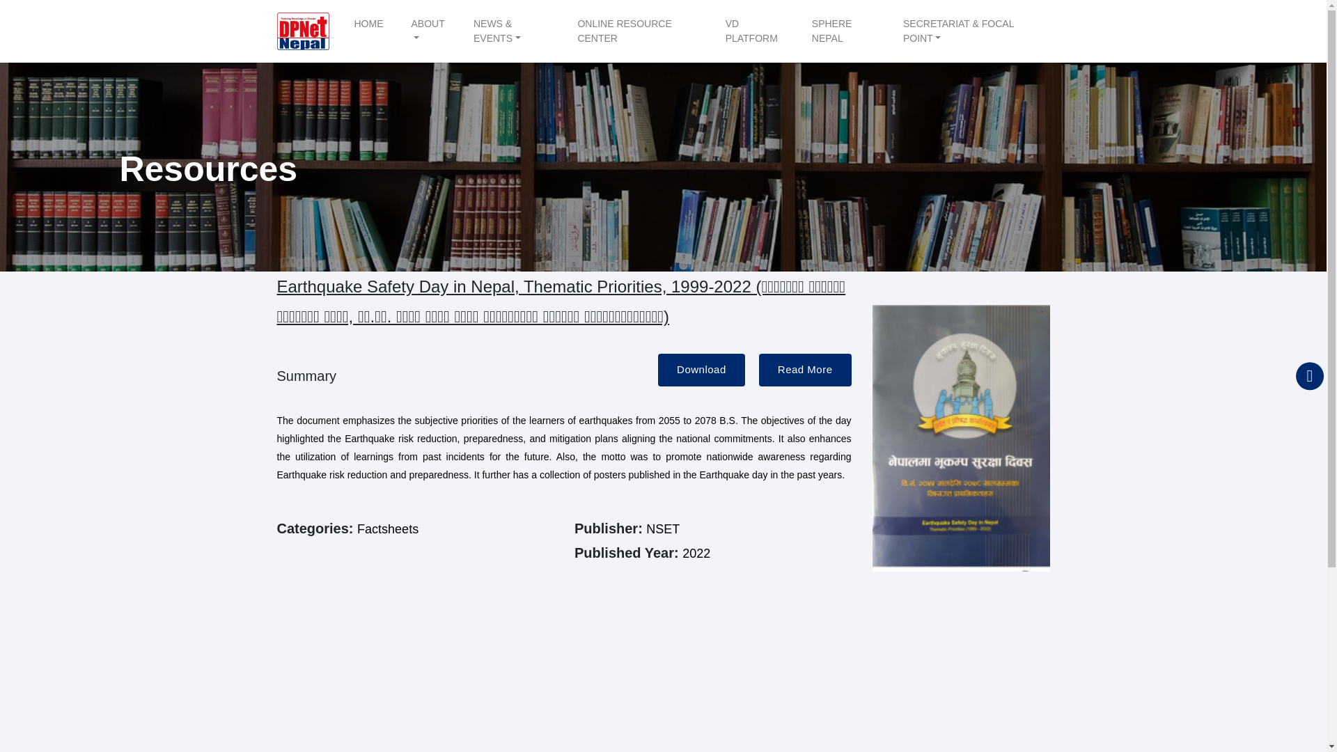  Describe the element at coordinates (755, 35) in the screenshot. I see `VD PLATFORM` at that location.